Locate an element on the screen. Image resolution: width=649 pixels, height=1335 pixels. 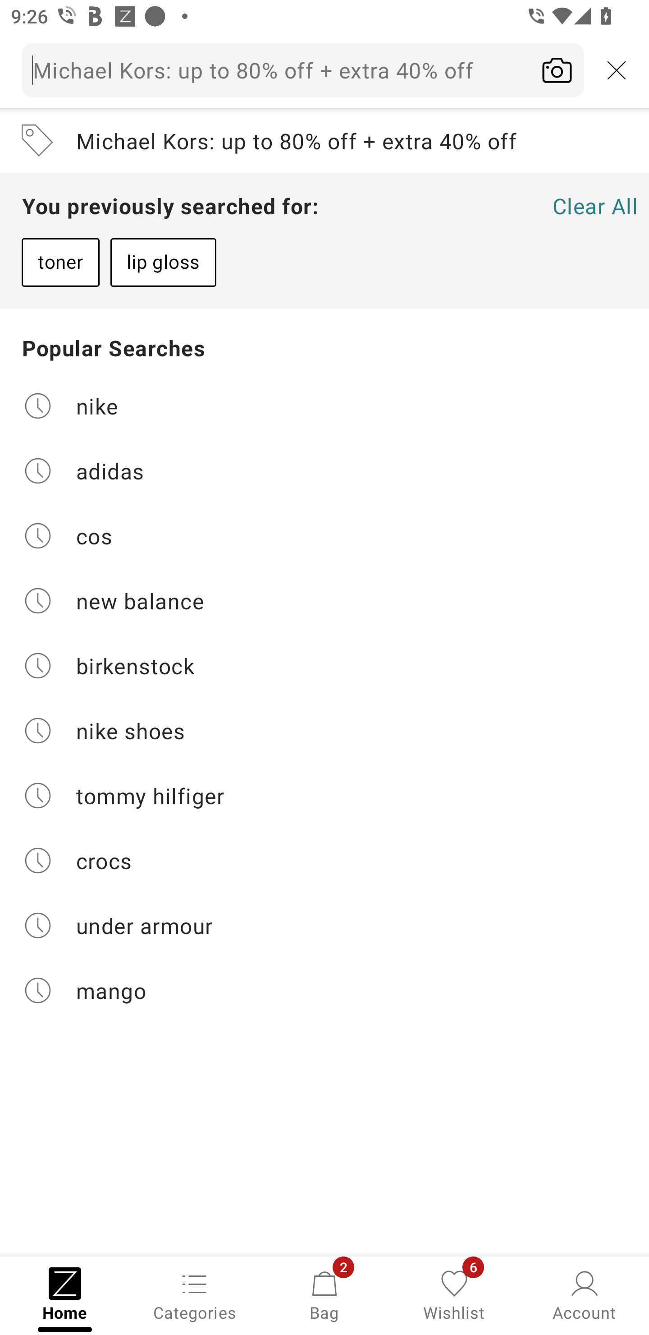
lip gloss is located at coordinates (163, 262).